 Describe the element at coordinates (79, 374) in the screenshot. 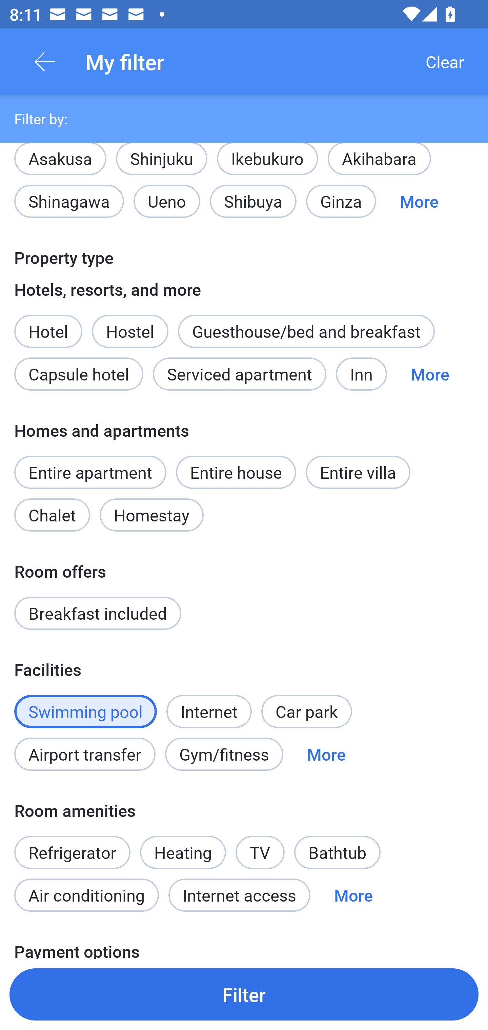

I see `Capsule hotel` at that location.